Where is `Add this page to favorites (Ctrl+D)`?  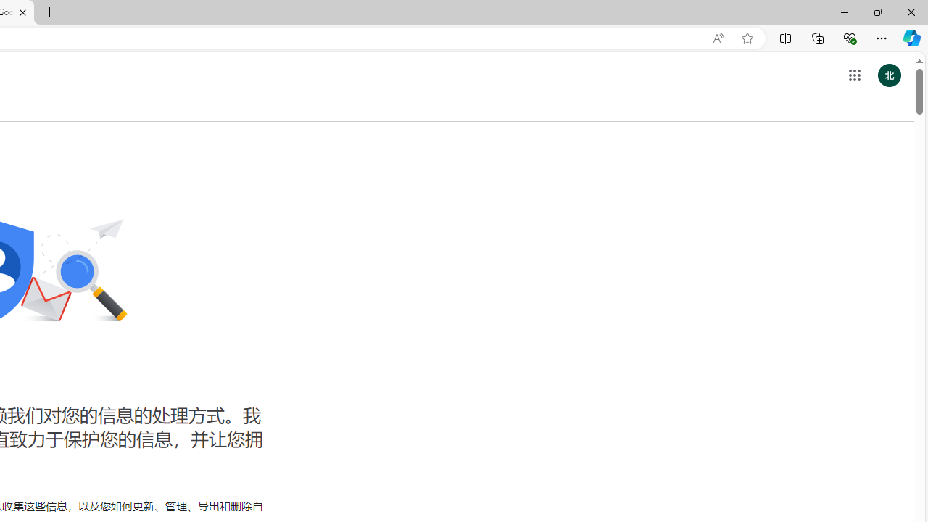 Add this page to favorites (Ctrl+D) is located at coordinates (747, 38).